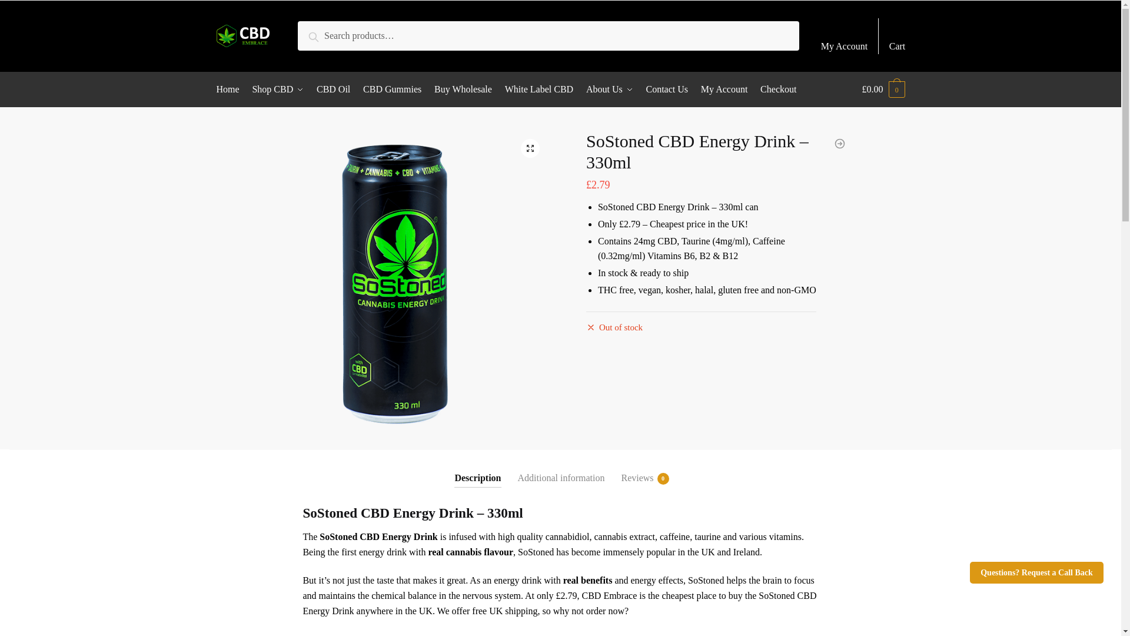  Describe the element at coordinates (610, 90) in the screenshot. I see `About Us` at that location.